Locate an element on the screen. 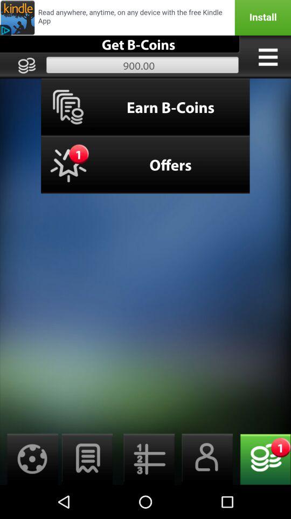  visit advertised website is located at coordinates (145, 17).